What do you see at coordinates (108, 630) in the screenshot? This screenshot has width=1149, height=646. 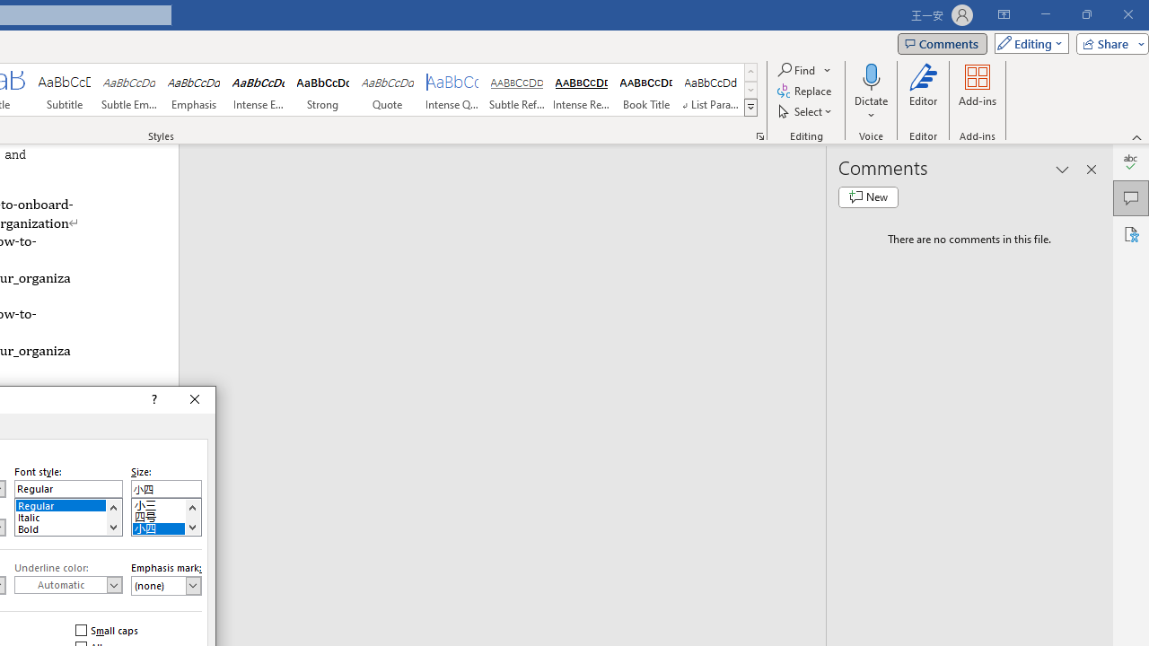 I see `Small caps` at bounding box center [108, 630].